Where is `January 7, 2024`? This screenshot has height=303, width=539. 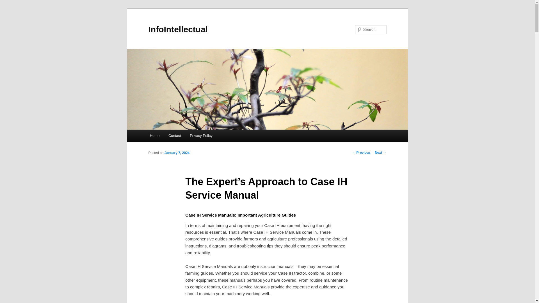
January 7, 2024 is located at coordinates (177, 153).